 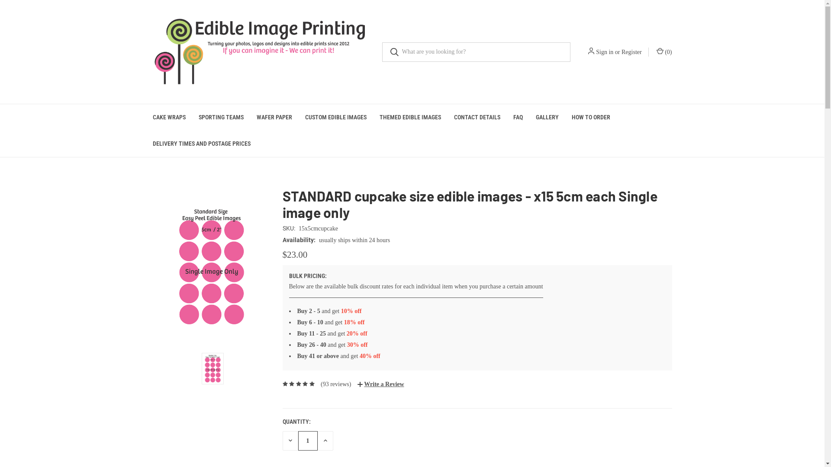 I want to click on HOW TO ORDER, so click(x=591, y=118).